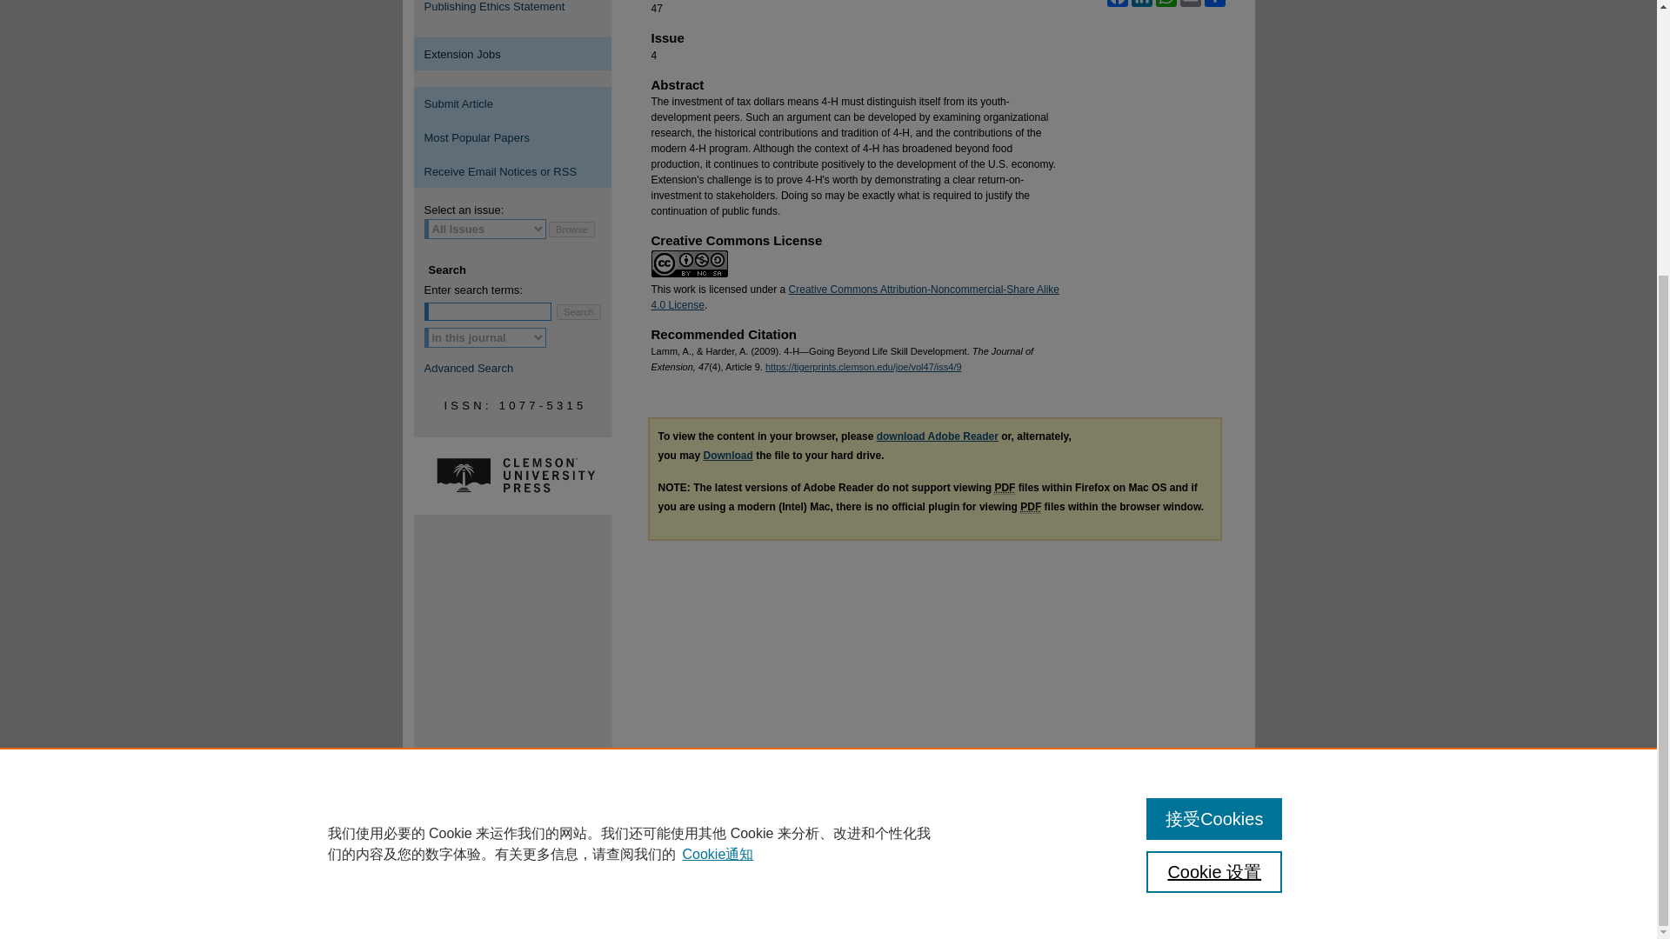 This screenshot has height=939, width=1670. What do you see at coordinates (727, 456) in the screenshot?
I see `Download` at bounding box center [727, 456].